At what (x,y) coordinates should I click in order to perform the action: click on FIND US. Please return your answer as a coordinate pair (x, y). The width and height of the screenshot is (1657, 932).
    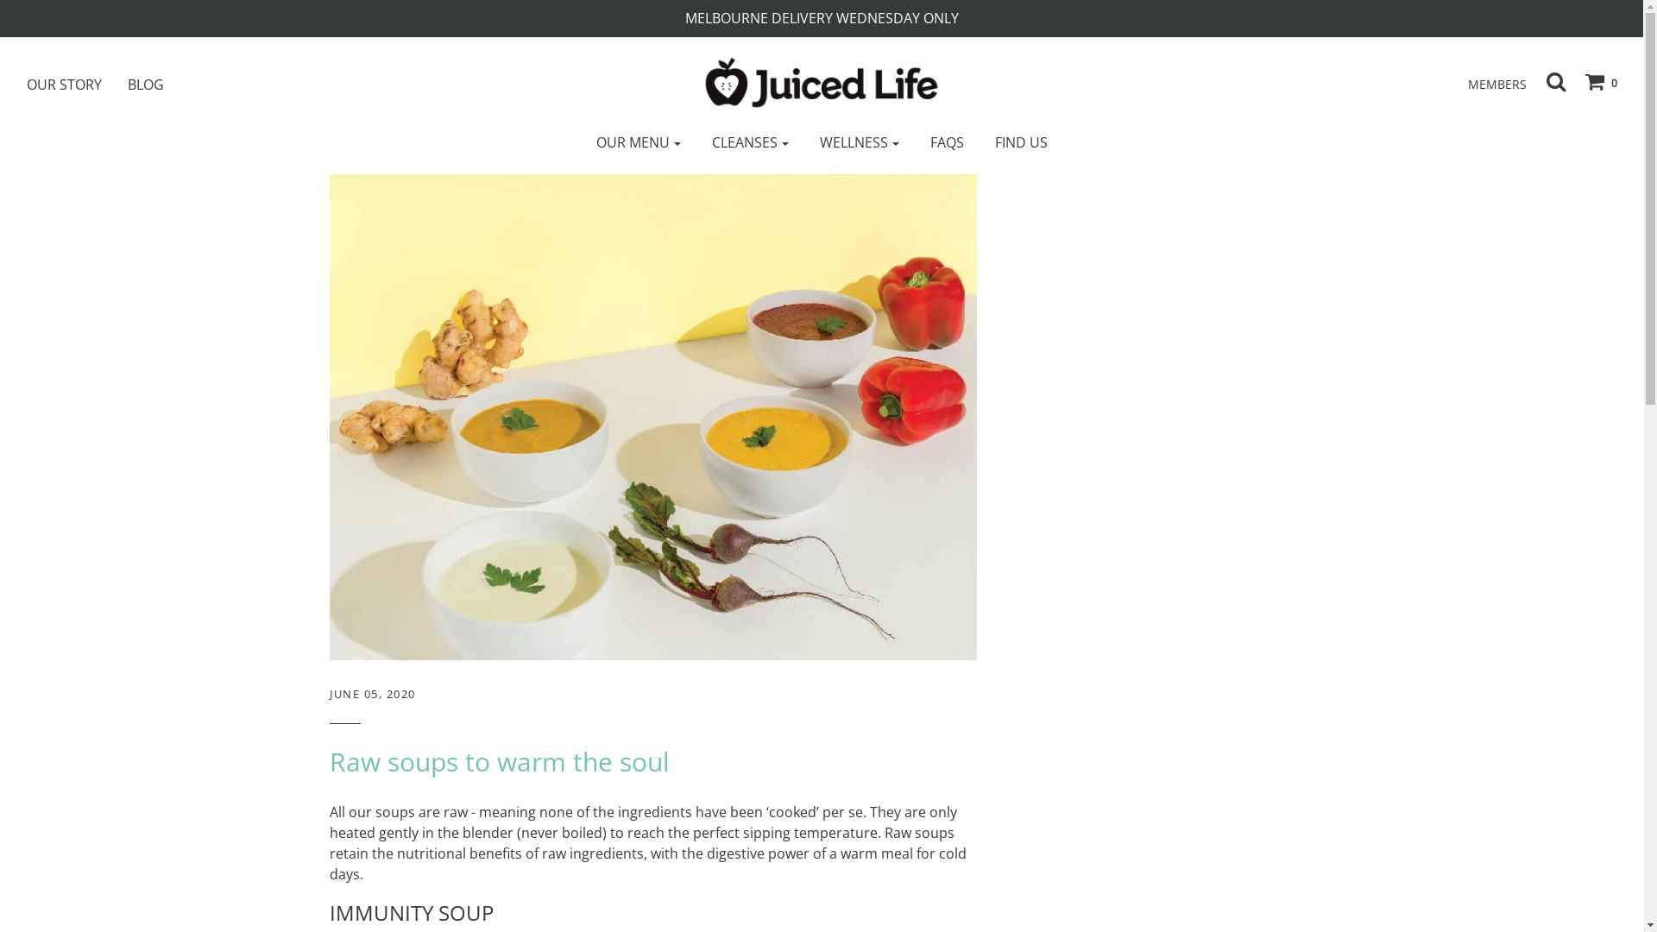
    Looking at the image, I should click on (1022, 142).